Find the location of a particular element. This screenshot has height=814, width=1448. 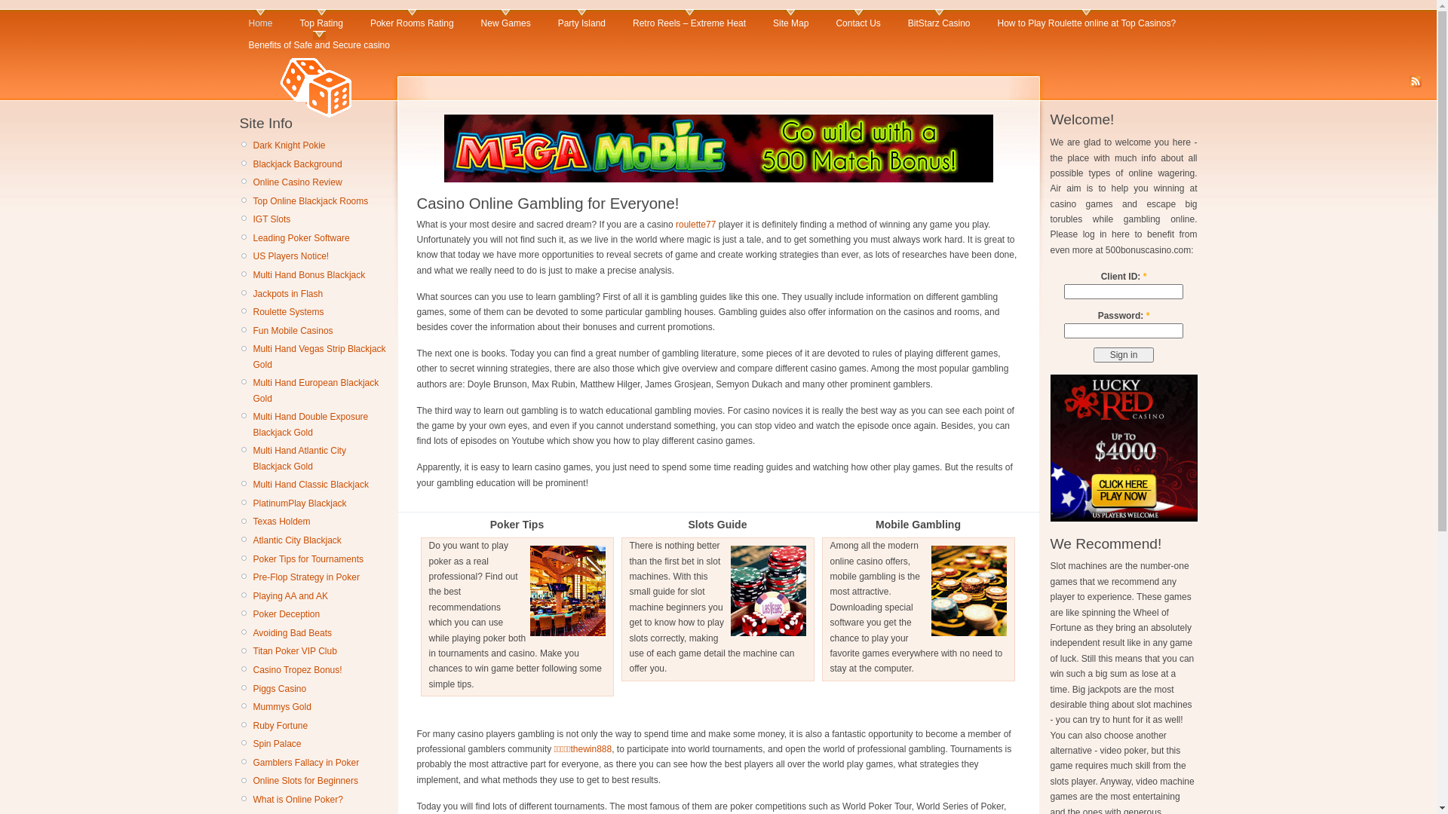

Poker Tips for Tournaments is located at coordinates (309, 558).